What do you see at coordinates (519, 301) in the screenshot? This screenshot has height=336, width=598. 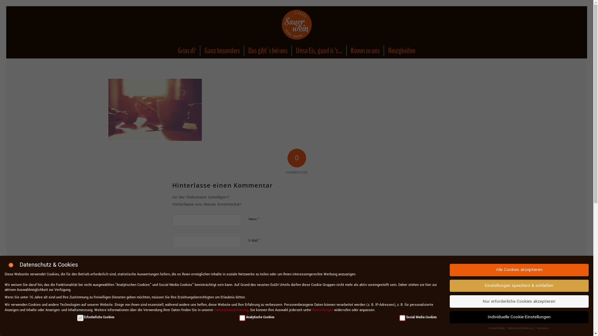 I see `Nur erforderliche Cookies akzeptieren` at bounding box center [519, 301].